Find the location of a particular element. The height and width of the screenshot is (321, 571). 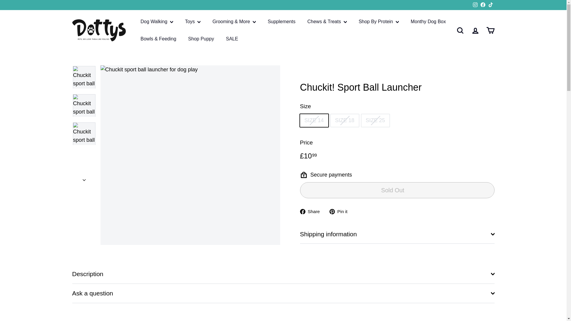

Dottys on TikTok is located at coordinates (490, 5).